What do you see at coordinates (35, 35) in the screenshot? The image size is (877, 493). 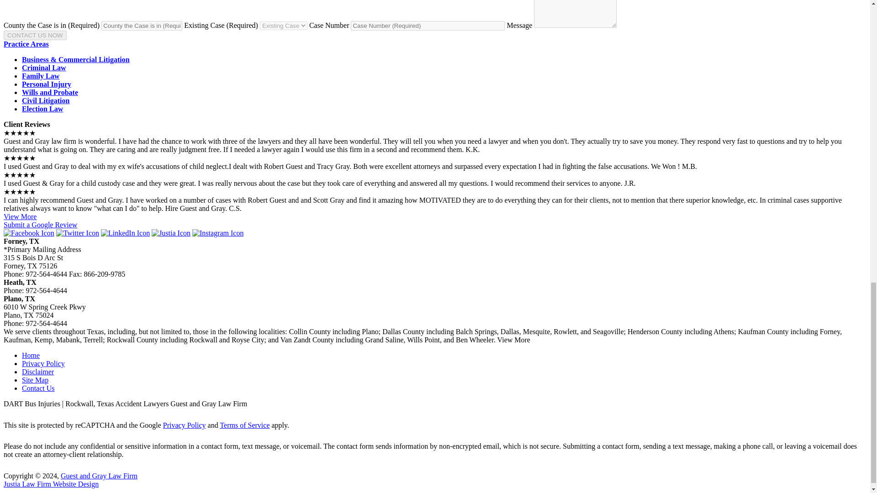 I see `CONTACT US NOW` at bounding box center [35, 35].